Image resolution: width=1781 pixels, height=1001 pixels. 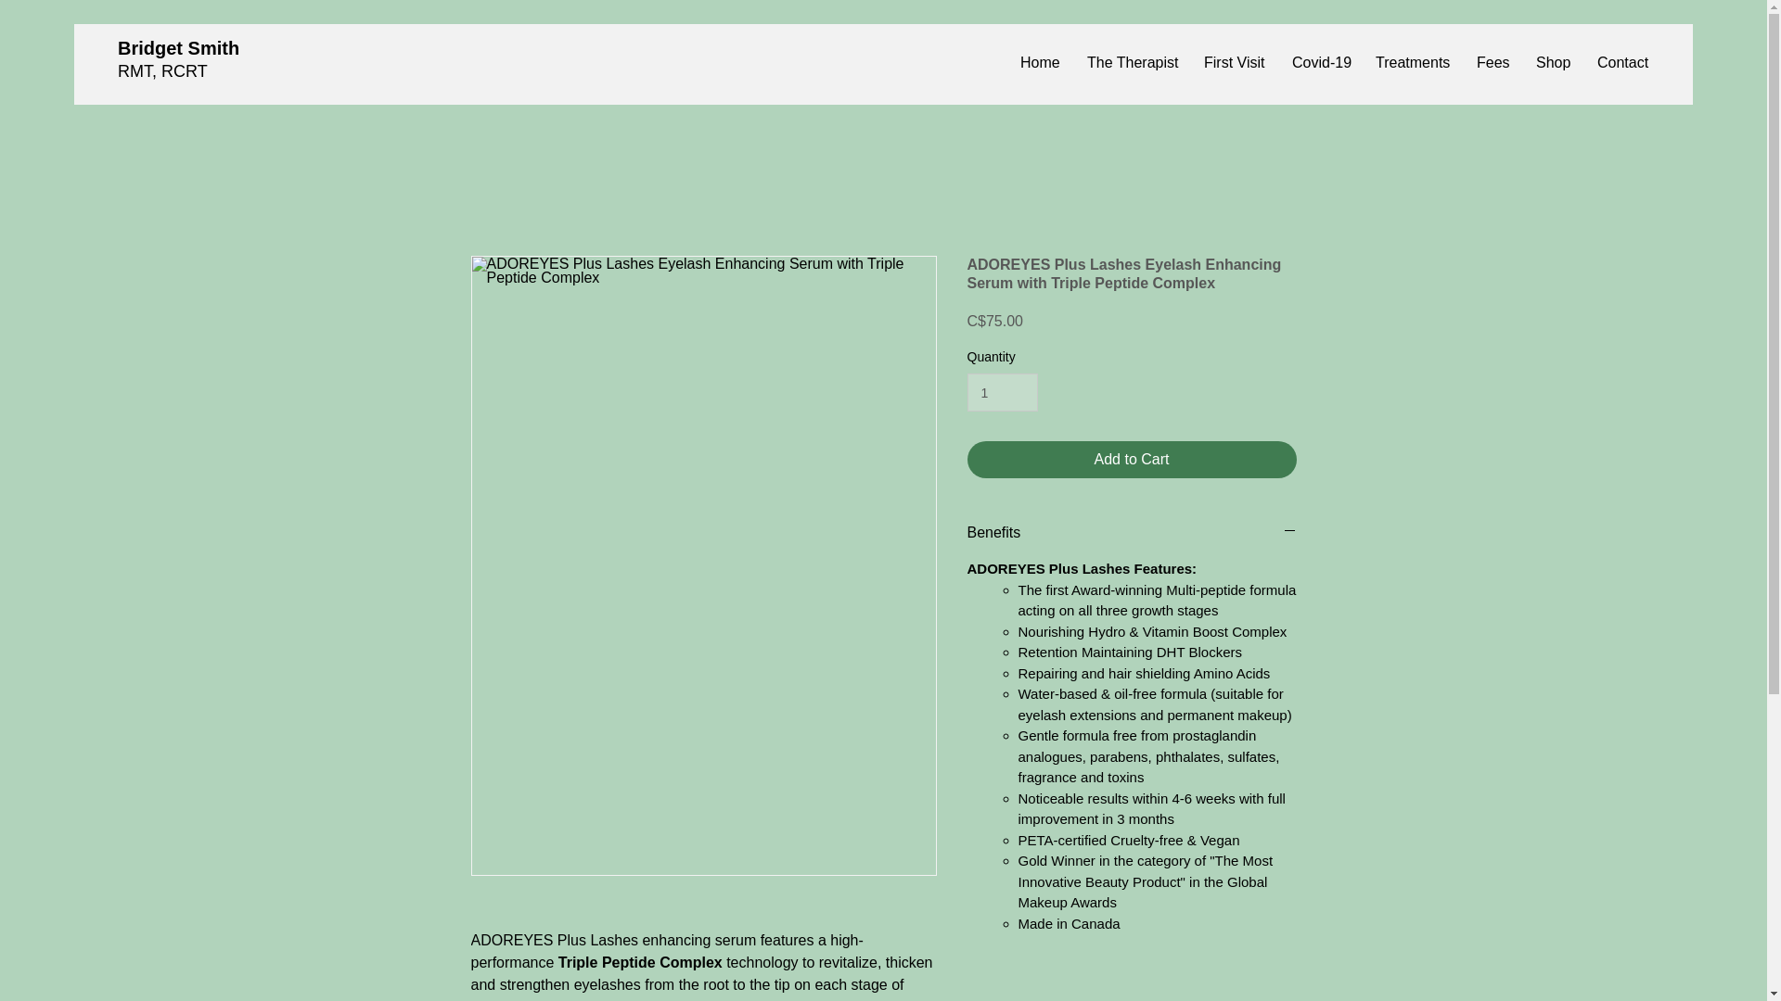 I want to click on Covid-19, so click(x=1320, y=63).